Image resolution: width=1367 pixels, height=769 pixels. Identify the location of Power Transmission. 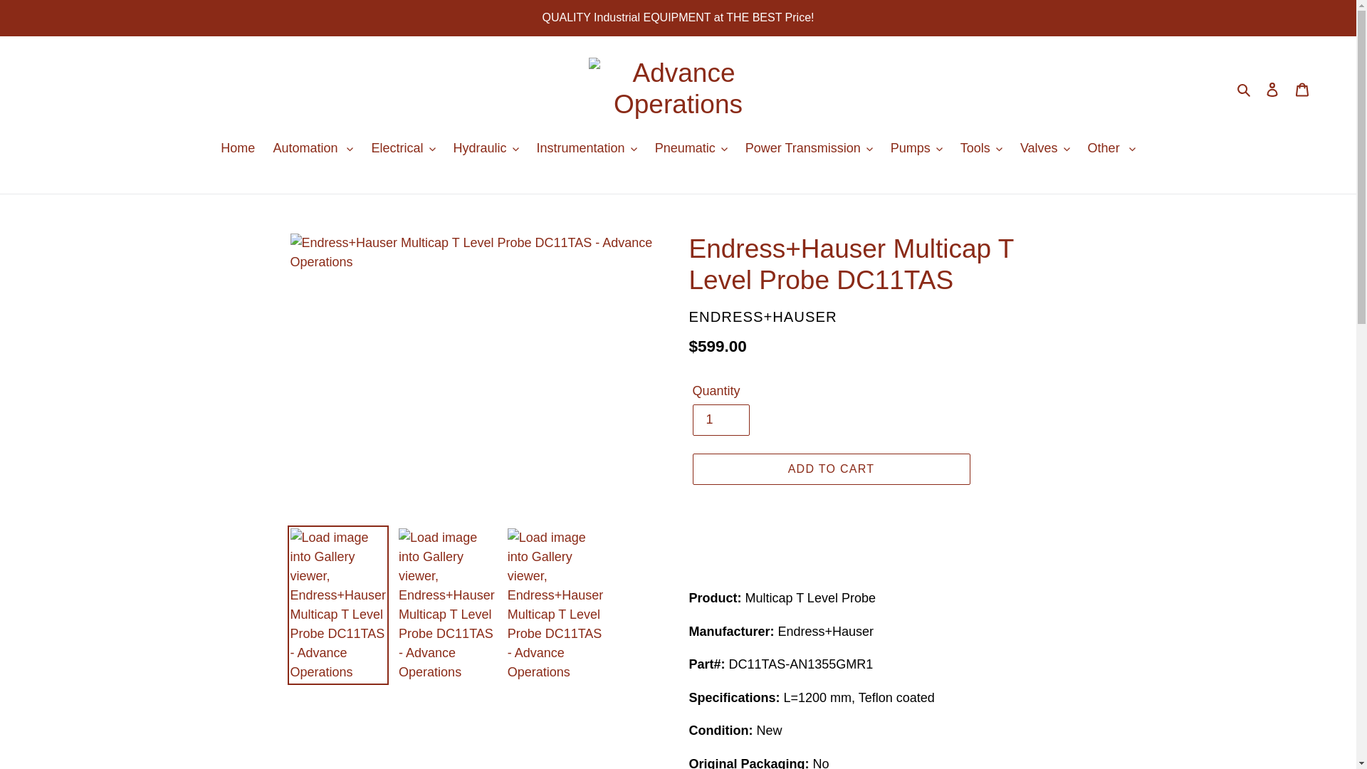
(809, 150).